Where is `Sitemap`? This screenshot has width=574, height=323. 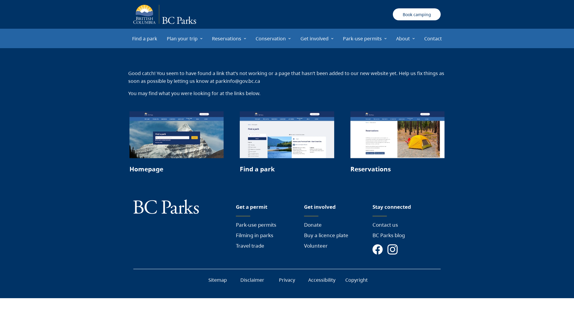 Sitemap is located at coordinates (218, 280).